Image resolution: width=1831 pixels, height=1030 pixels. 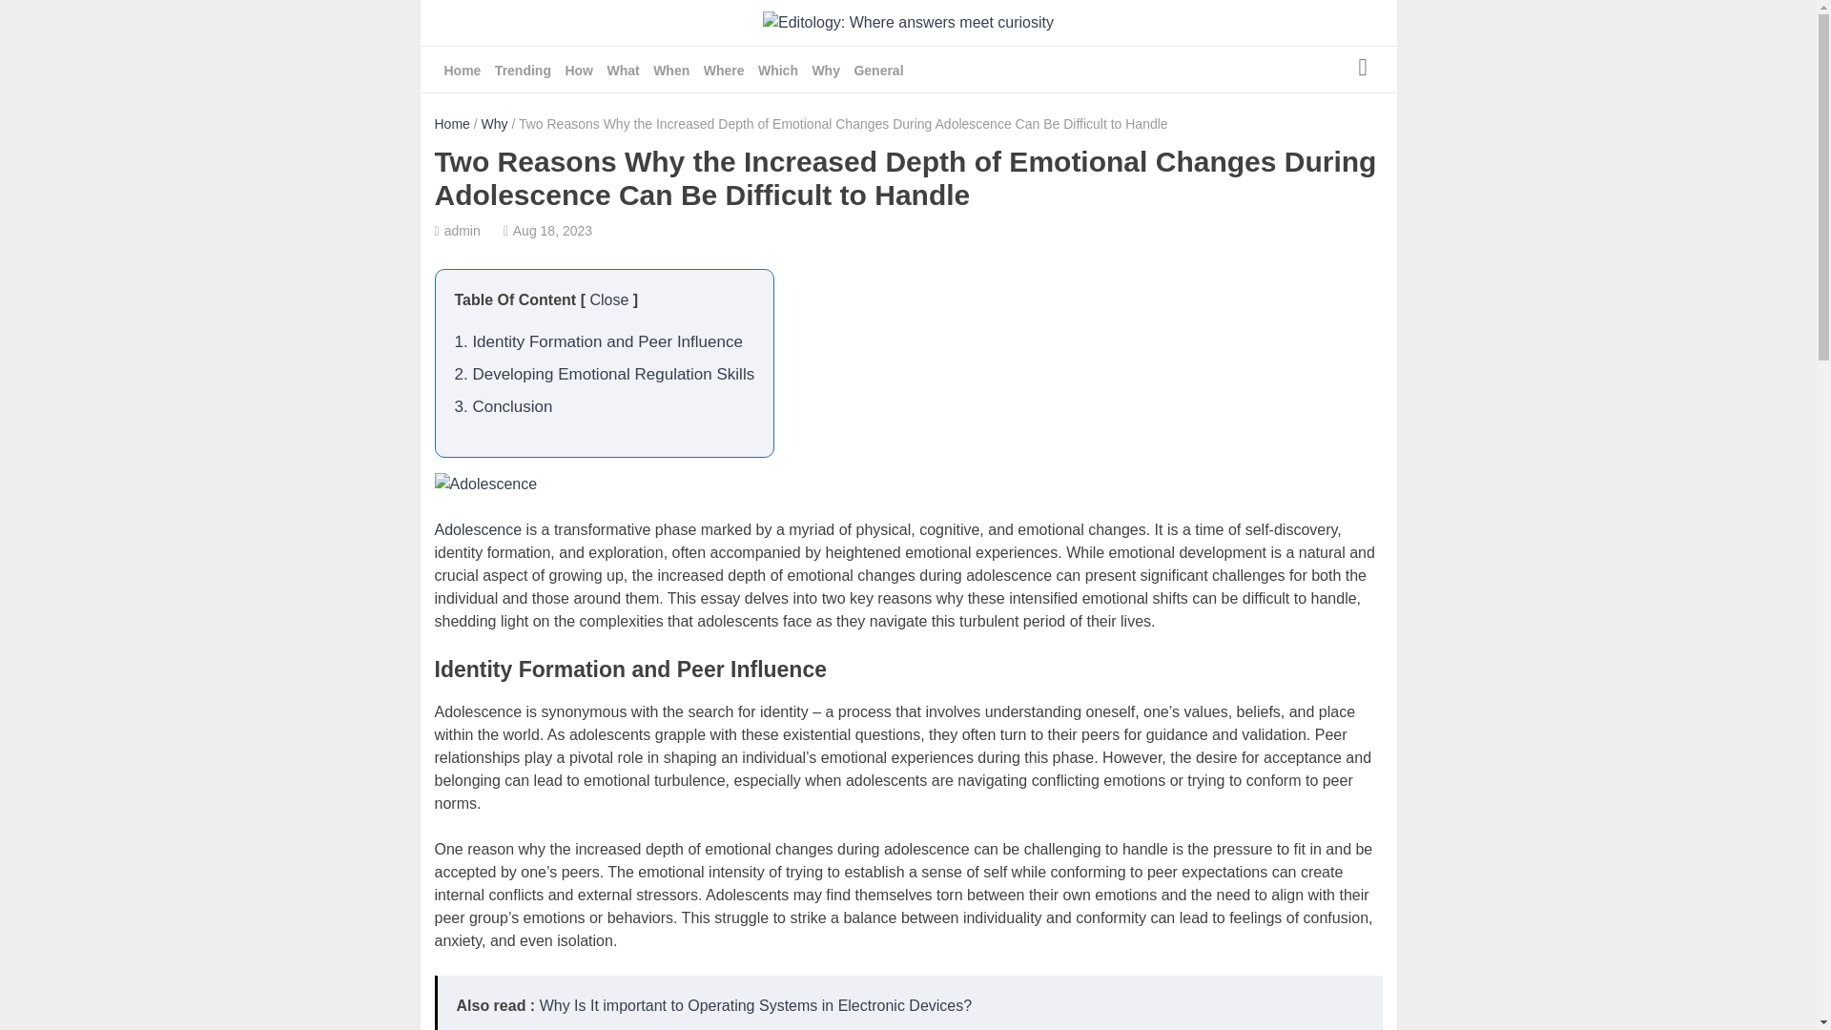 What do you see at coordinates (605, 374) in the screenshot?
I see `2. Developing Emotional Regulation Skills` at bounding box center [605, 374].